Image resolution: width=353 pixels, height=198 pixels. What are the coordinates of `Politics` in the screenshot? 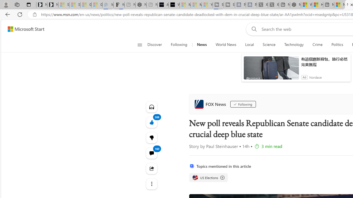 It's located at (337, 45).